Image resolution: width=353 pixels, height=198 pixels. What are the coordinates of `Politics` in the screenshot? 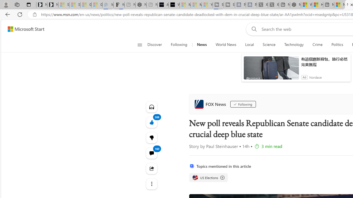 It's located at (337, 45).